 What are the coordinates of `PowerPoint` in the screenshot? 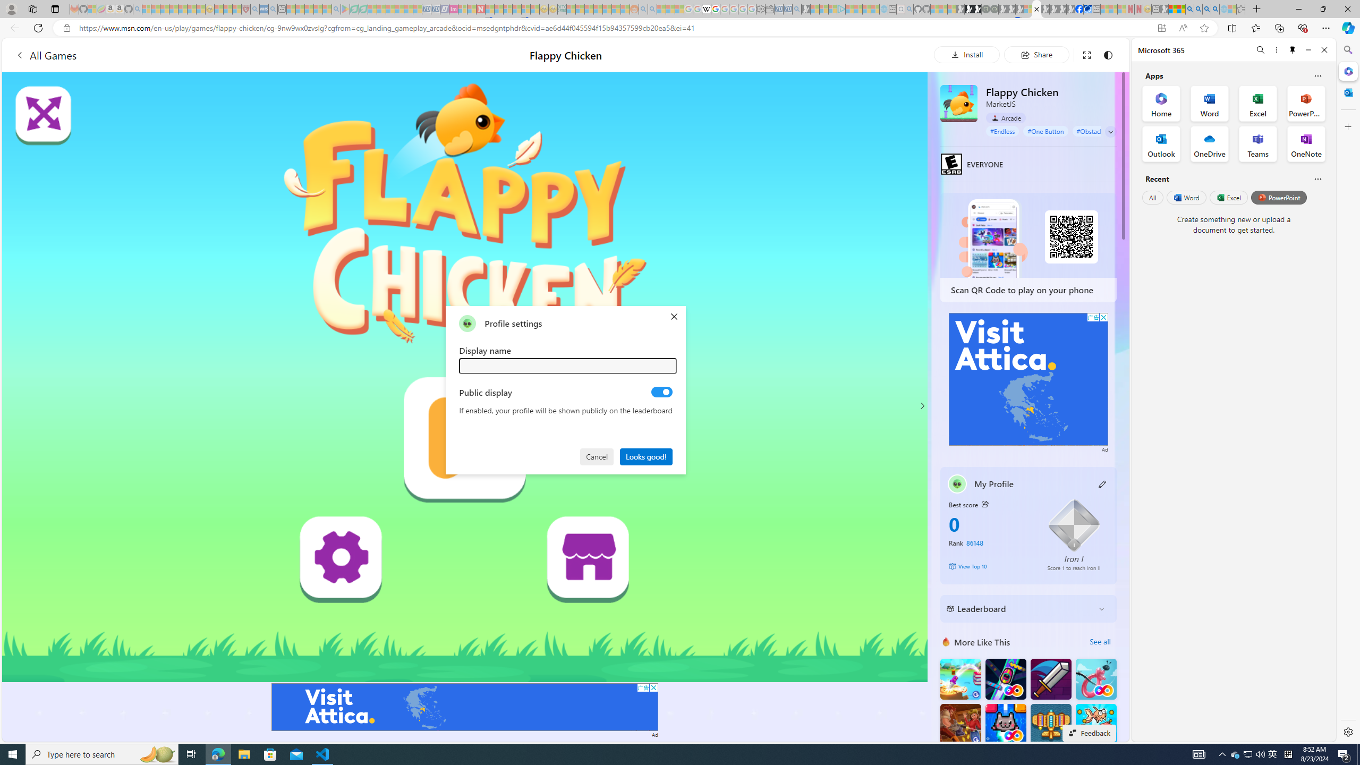 It's located at (1279, 197).